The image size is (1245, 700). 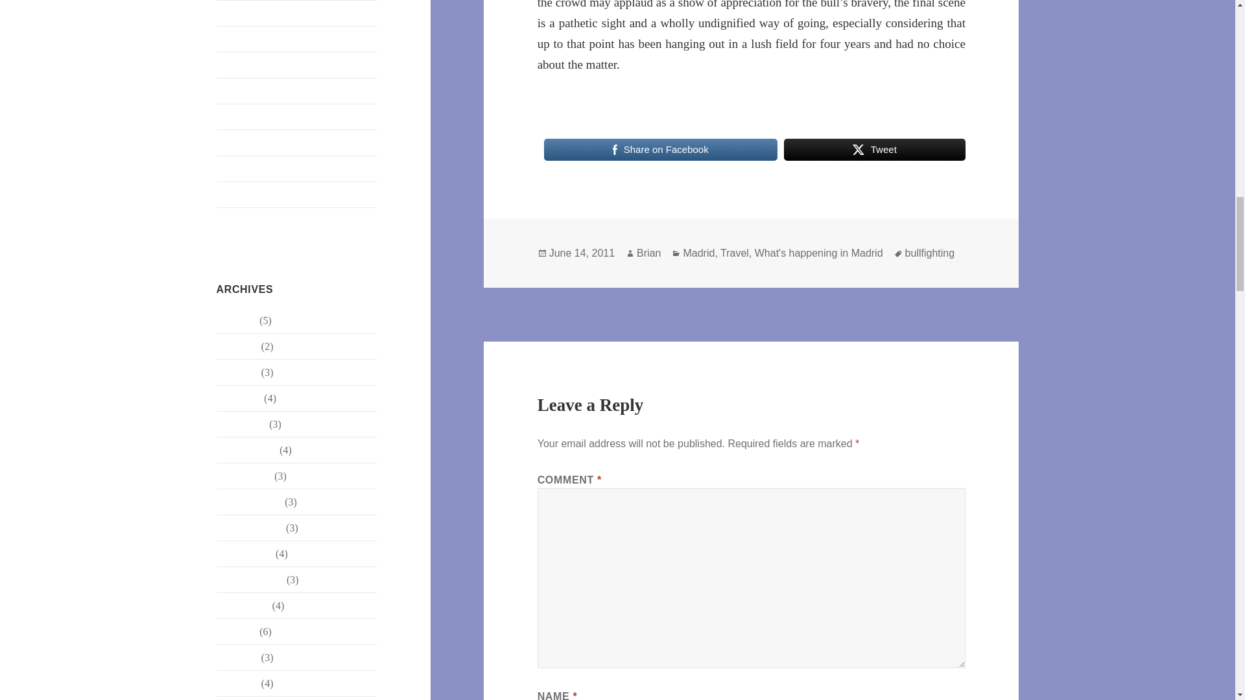 I want to click on Spanish Wine of the Week, so click(x=271, y=38).